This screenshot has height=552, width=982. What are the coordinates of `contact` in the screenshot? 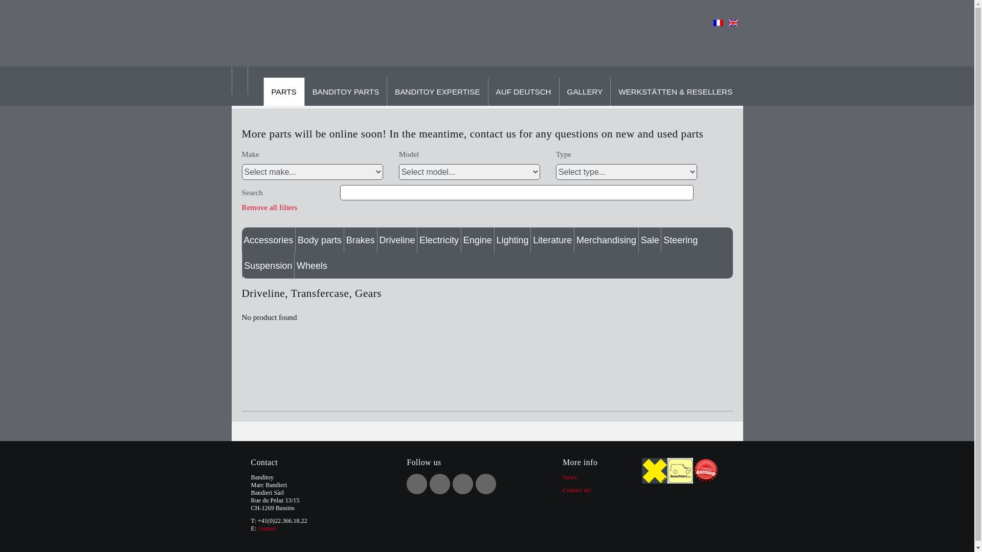 It's located at (267, 528).